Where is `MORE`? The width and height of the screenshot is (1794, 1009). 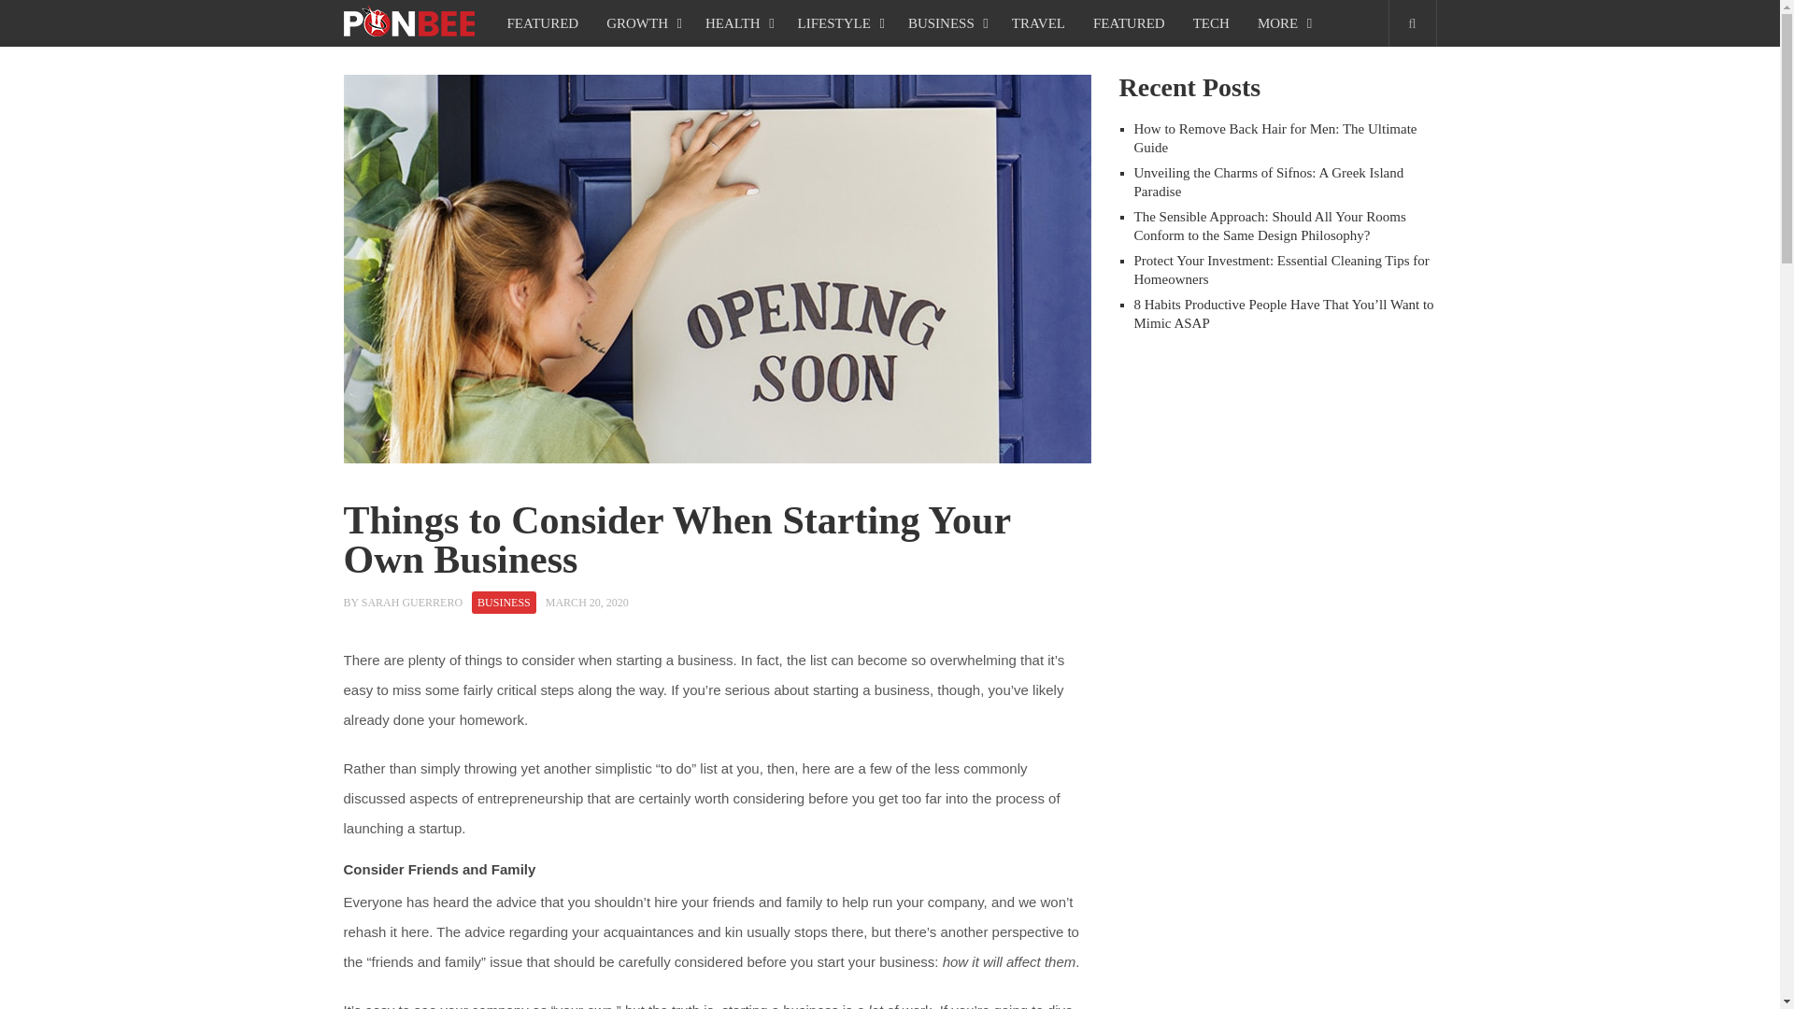
MORE is located at coordinates (1282, 22).